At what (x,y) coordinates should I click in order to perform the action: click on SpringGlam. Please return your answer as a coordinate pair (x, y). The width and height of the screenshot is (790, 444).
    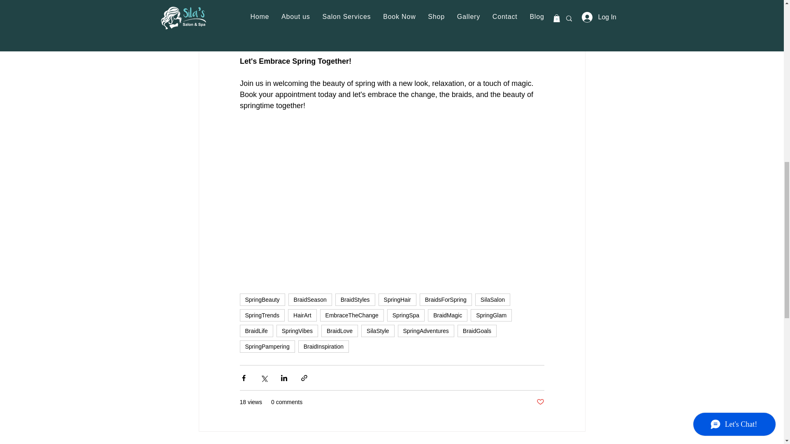
    Looking at the image, I should click on (491, 315).